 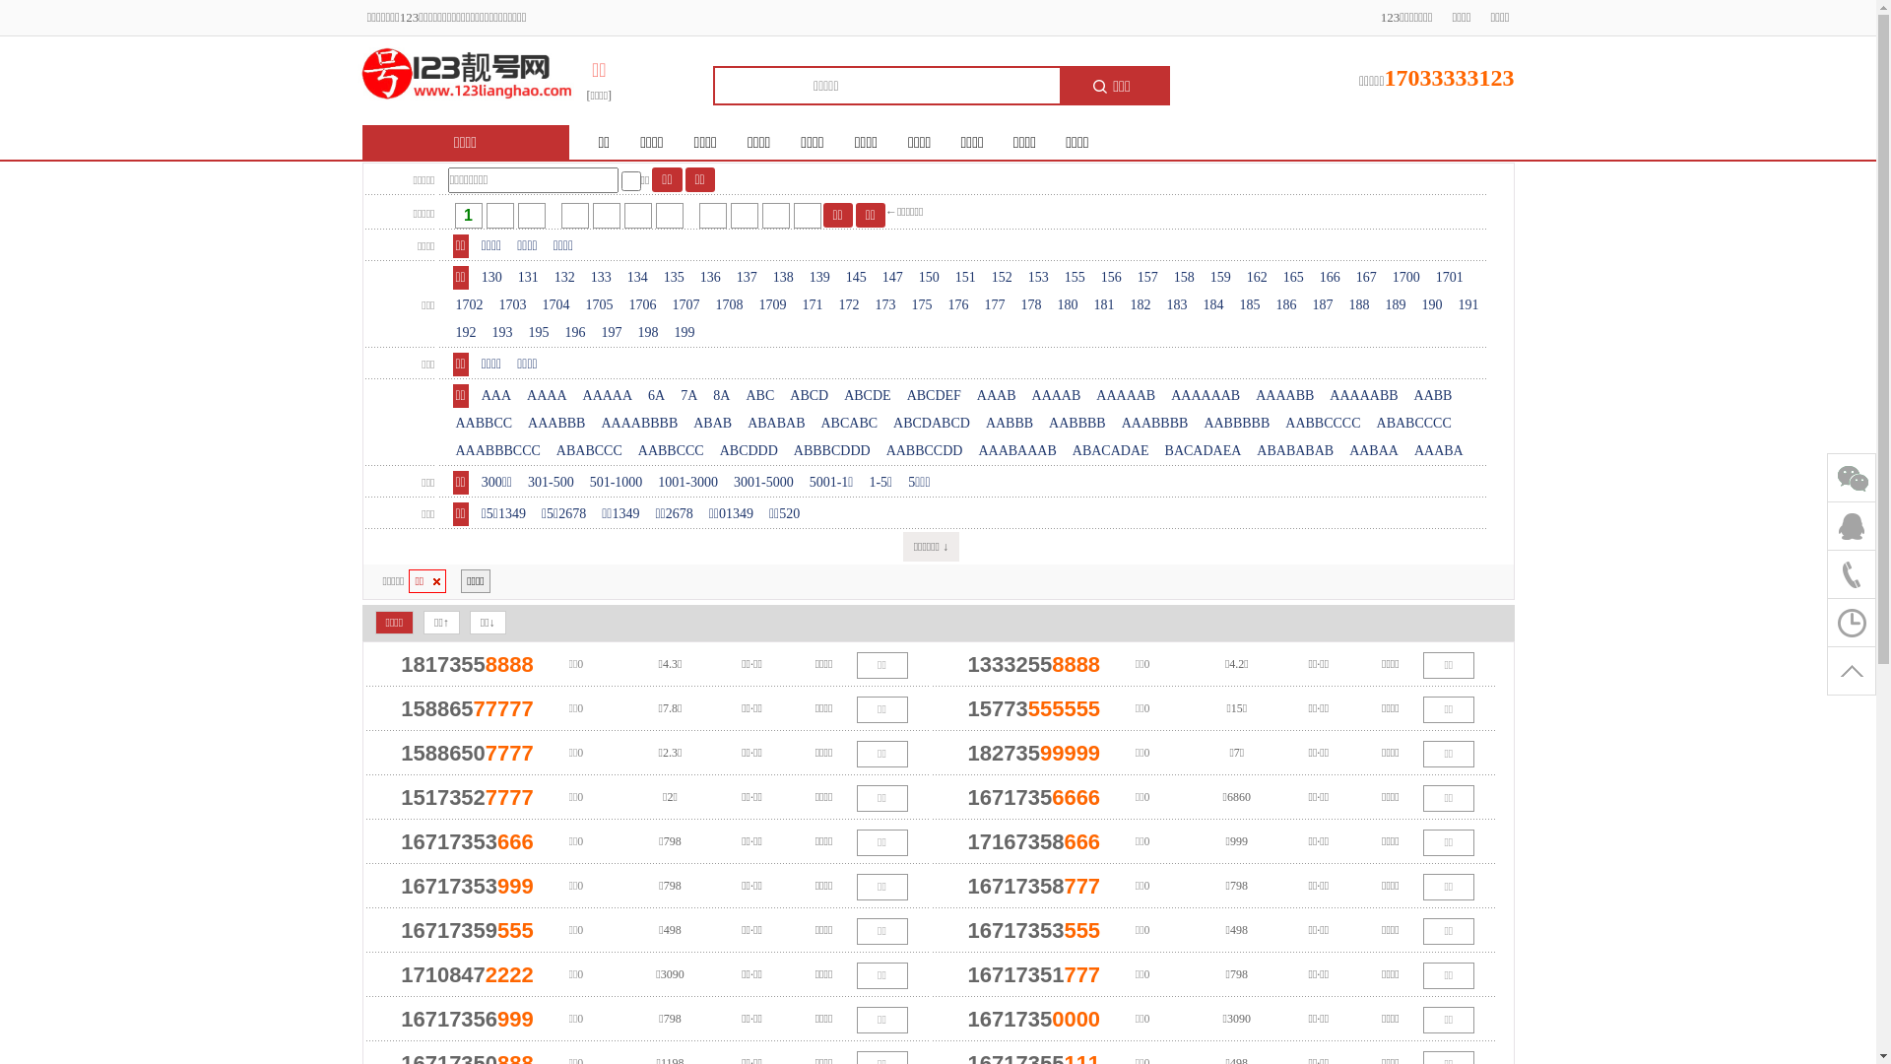 I want to click on 152, so click(x=1003, y=278).